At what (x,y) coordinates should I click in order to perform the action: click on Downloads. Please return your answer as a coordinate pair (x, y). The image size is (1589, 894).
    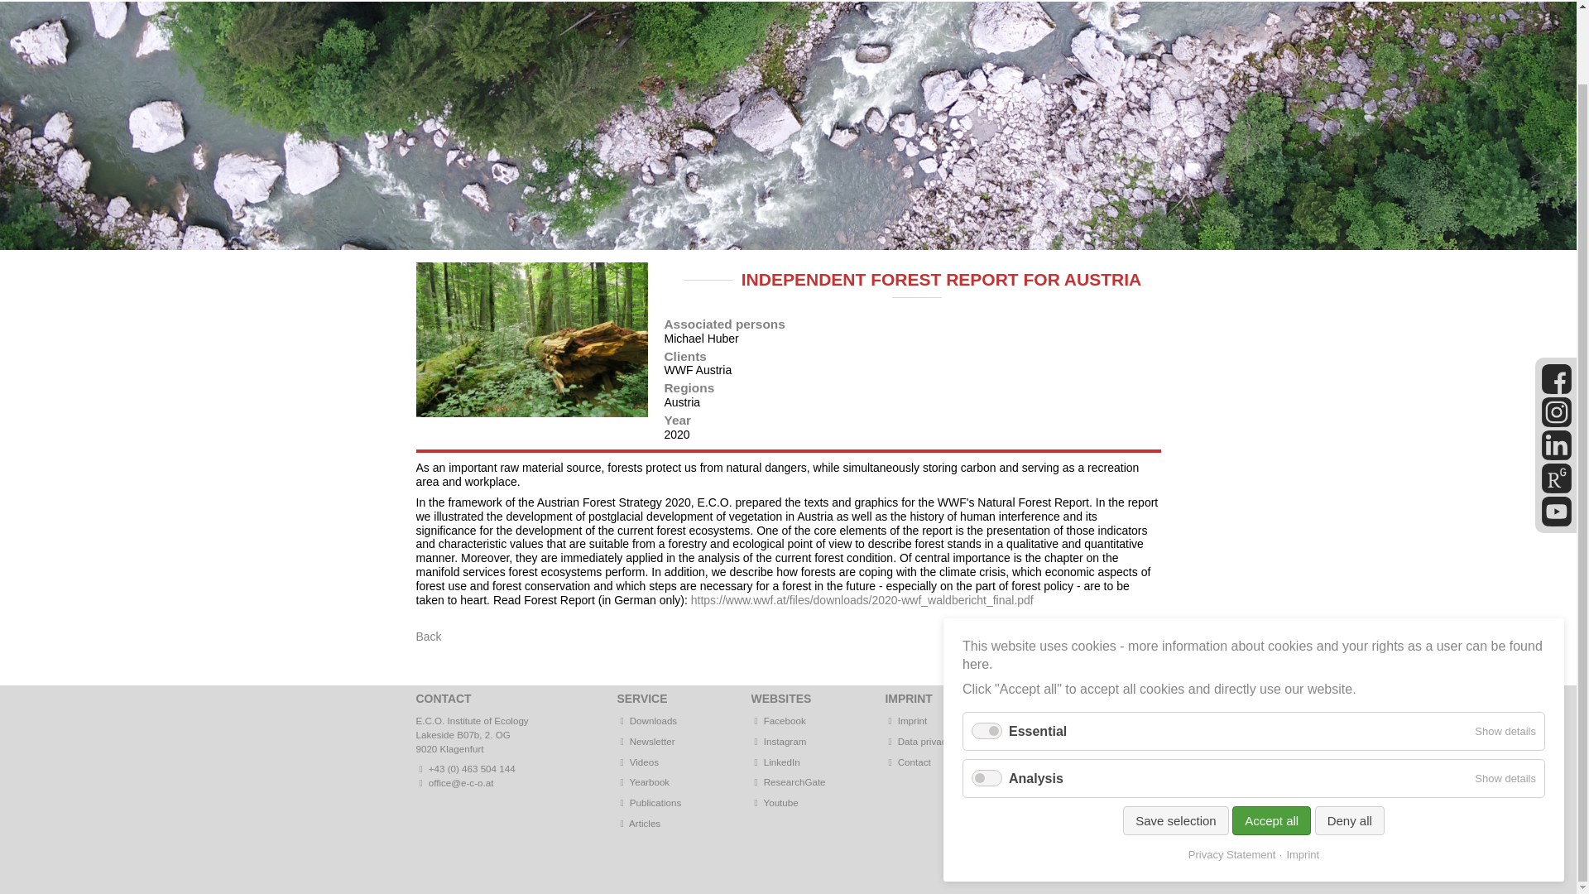
    Looking at the image, I should click on (647, 720).